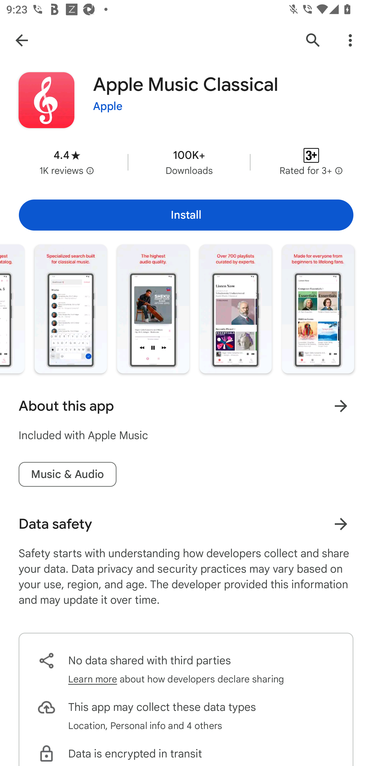 This screenshot has width=372, height=766. What do you see at coordinates (67, 162) in the screenshot?
I see `Average rating 4.4 stars in 1 thousand reviews` at bounding box center [67, 162].